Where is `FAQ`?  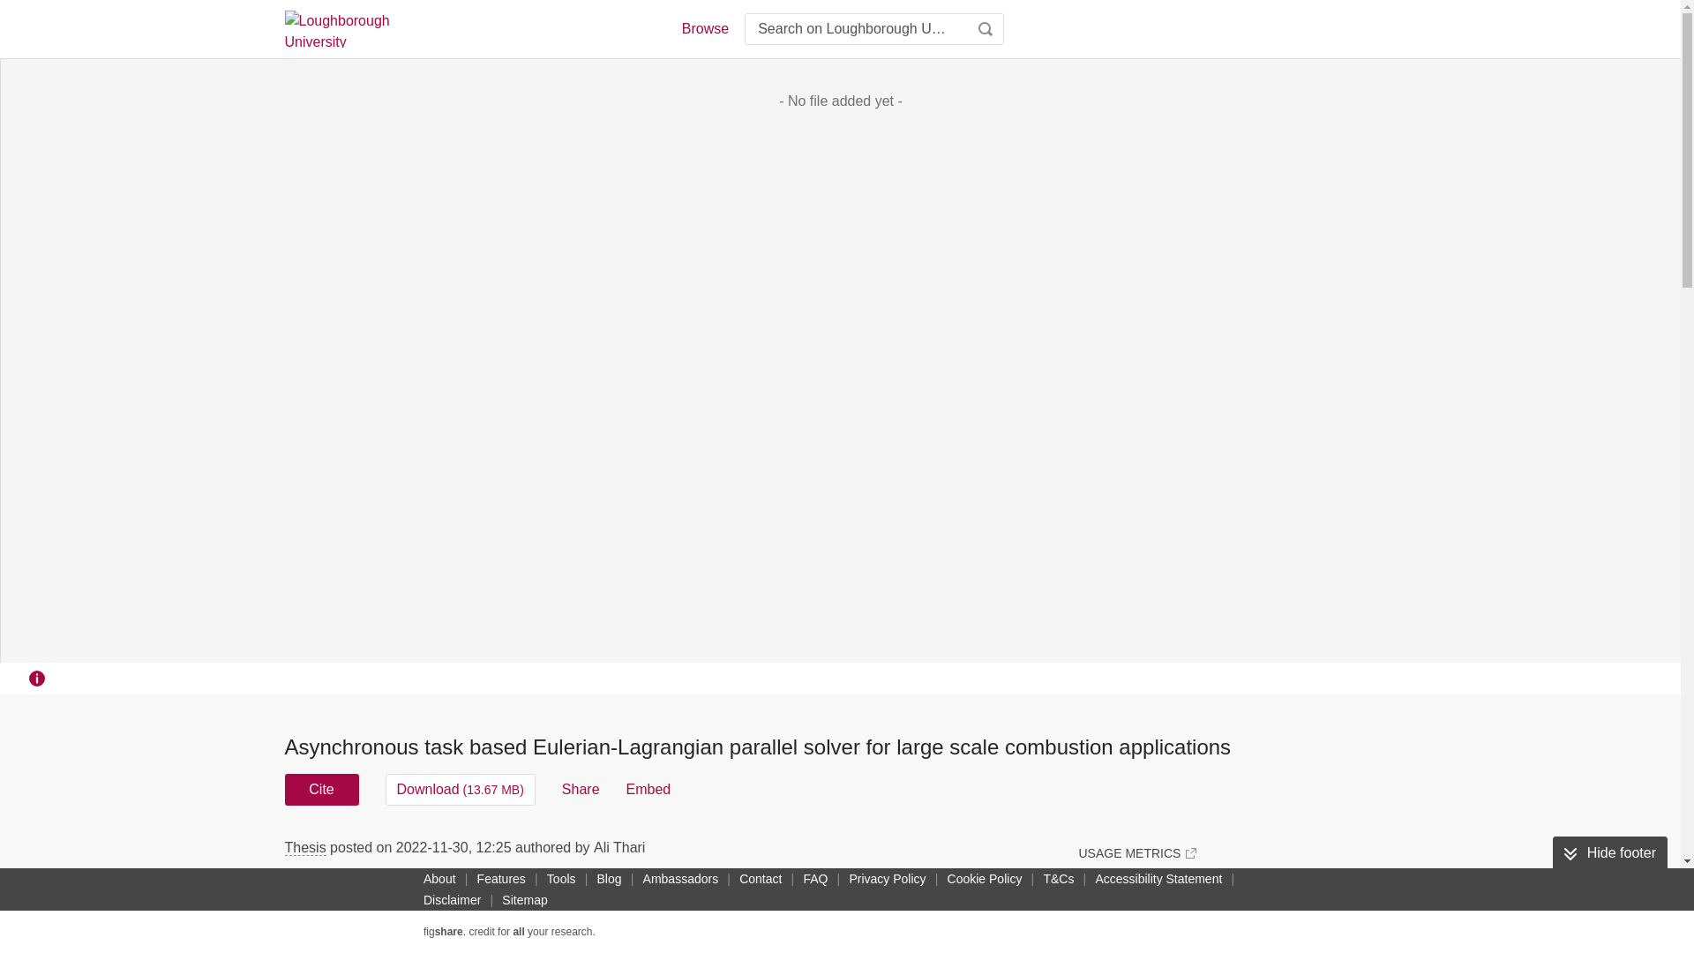
FAQ is located at coordinates (815, 878).